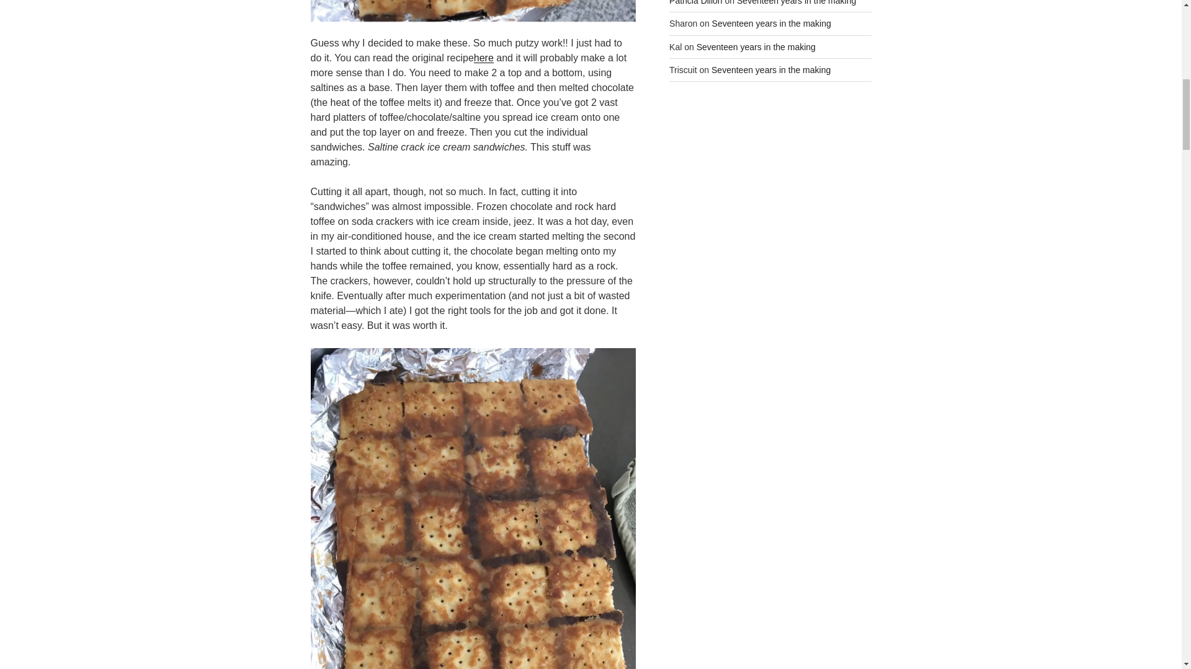 This screenshot has width=1191, height=669. What do you see at coordinates (796, 2) in the screenshot?
I see `Seventeen years in the making` at bounding box center [796, 2].